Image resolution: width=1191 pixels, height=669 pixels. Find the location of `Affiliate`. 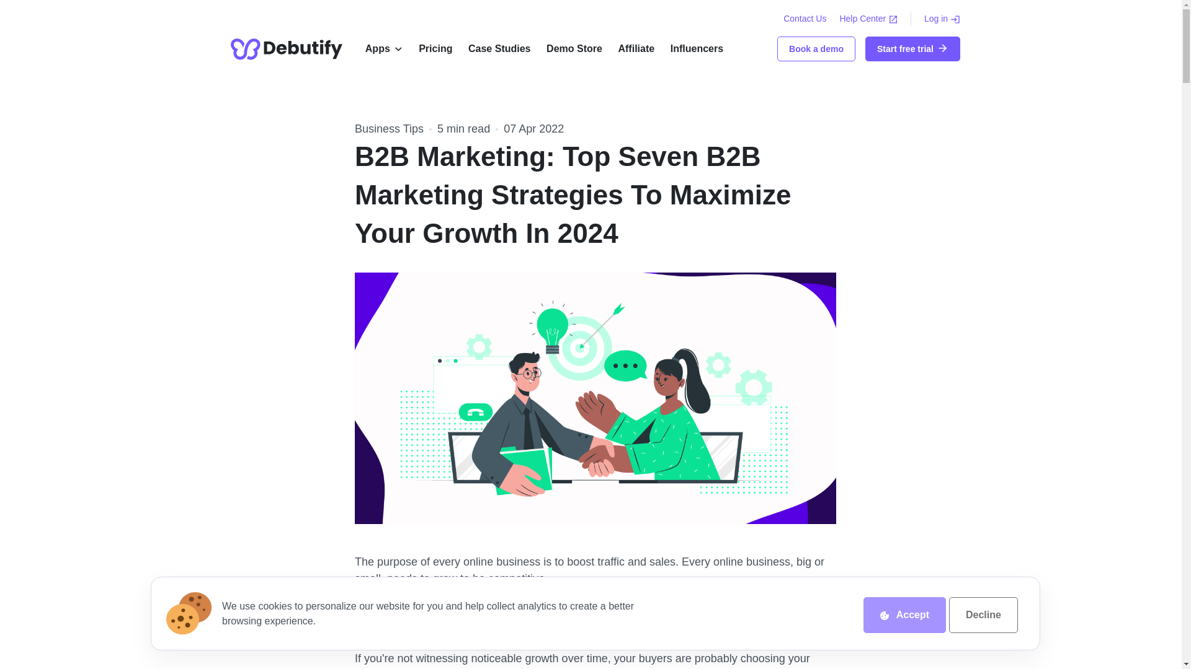

Affiliate is located at coordinates (636, 49).